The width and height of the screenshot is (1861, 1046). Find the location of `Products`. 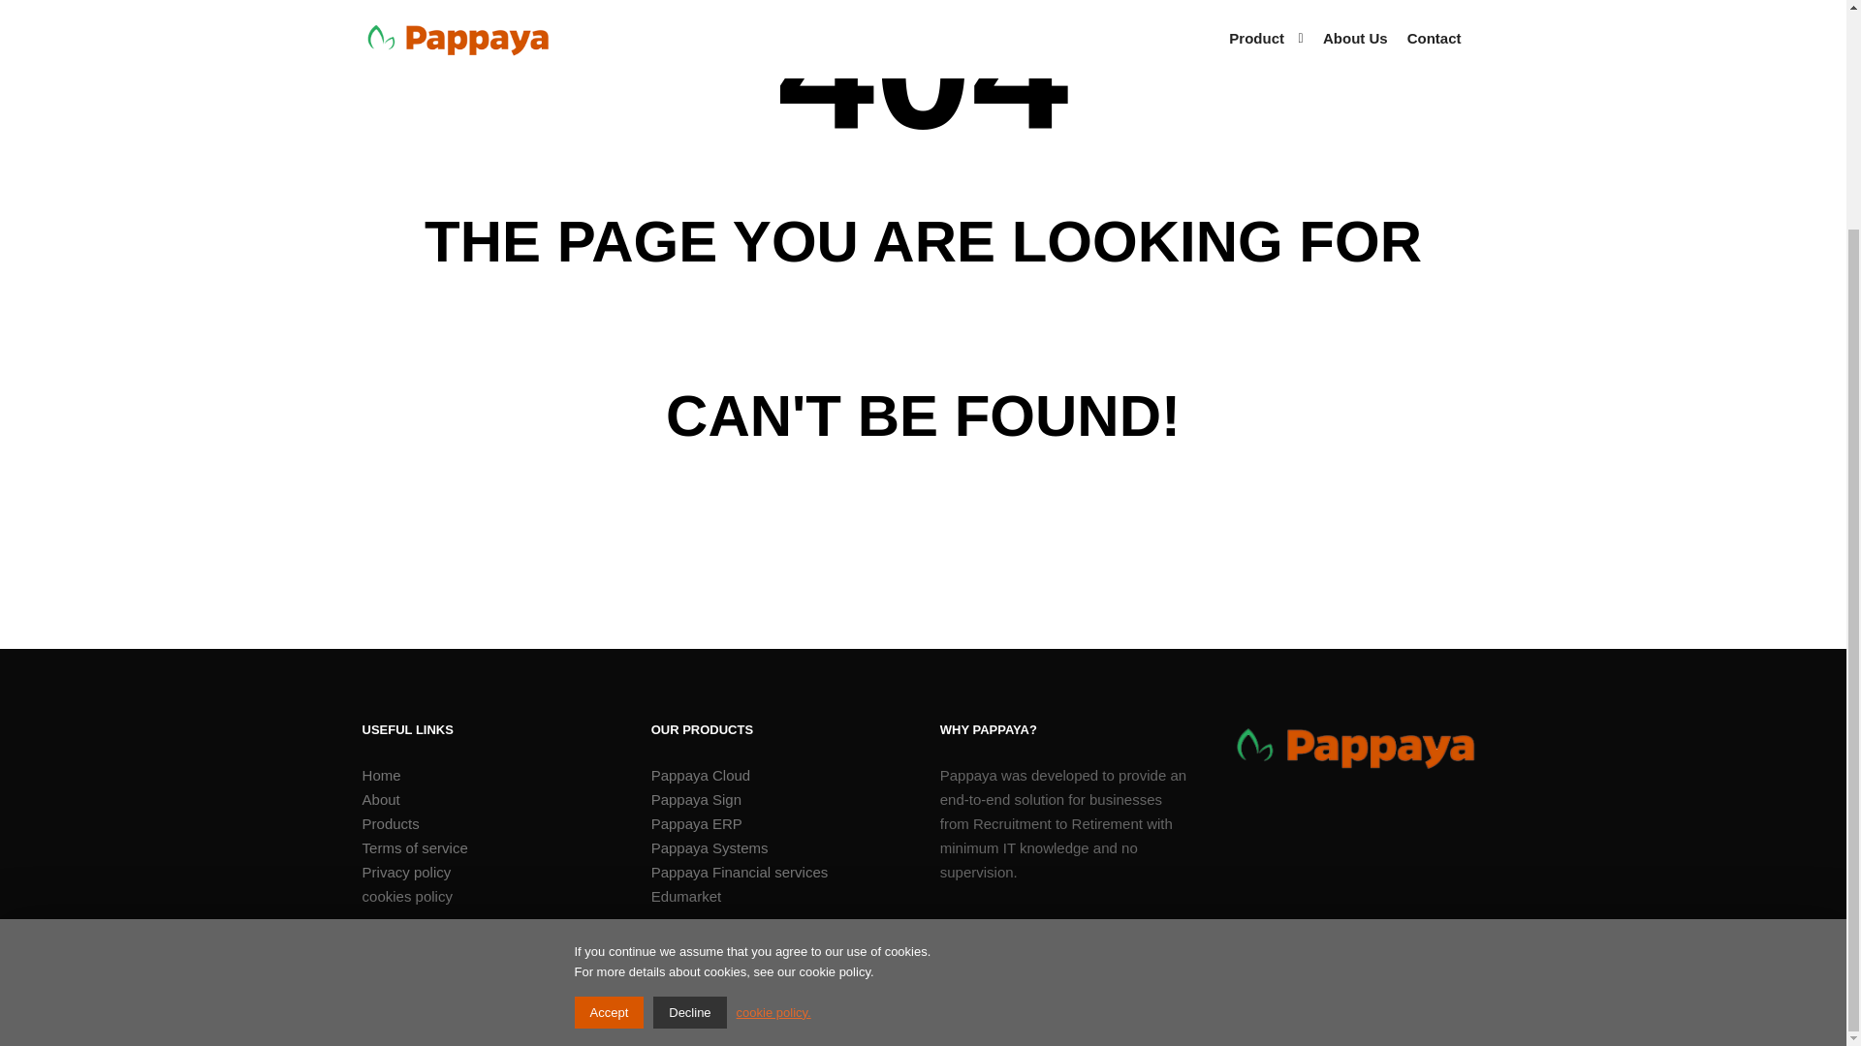

Products is located at coordinates (489, 823).